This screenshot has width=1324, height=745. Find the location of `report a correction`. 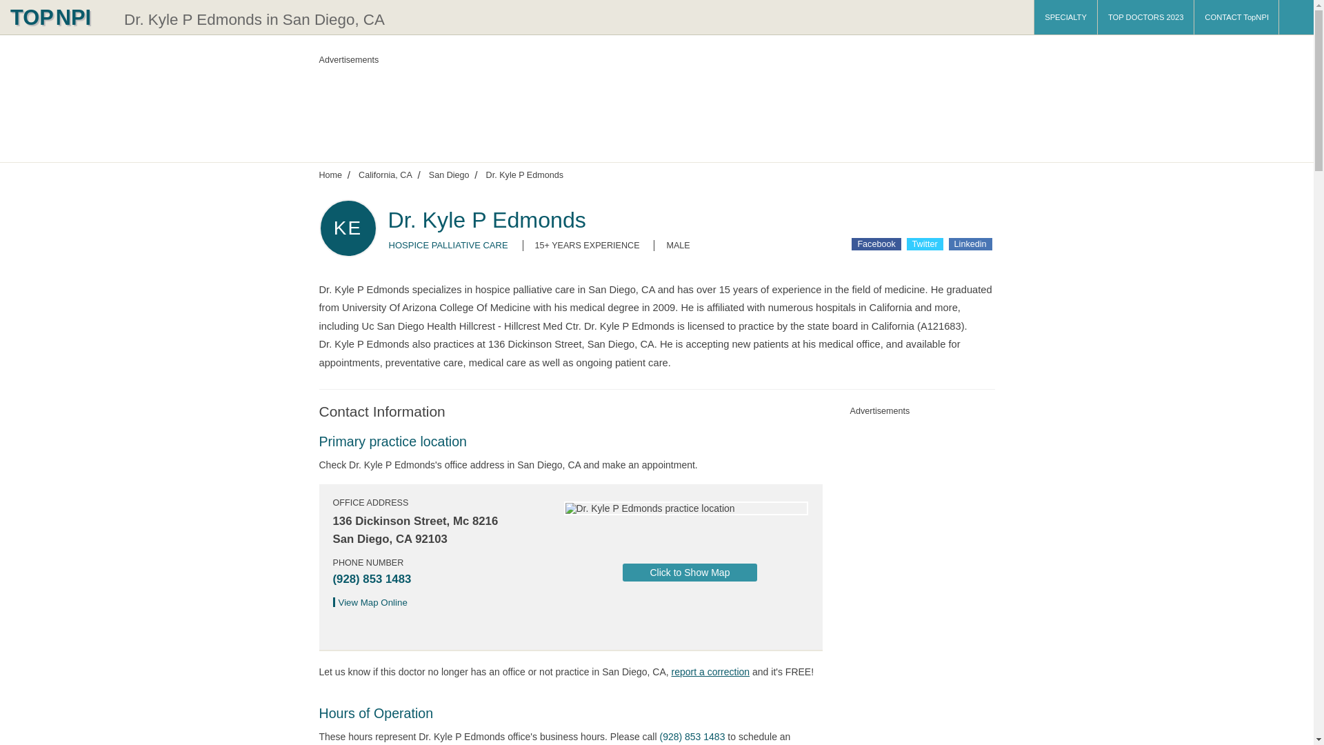

report a correction is located at coordinates (710, 671).